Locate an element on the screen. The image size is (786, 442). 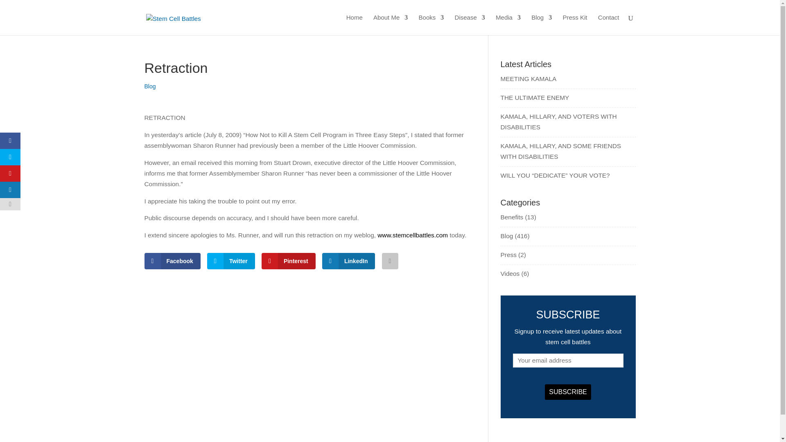
KAMALA, HILLARY, AND VOTERS WITH DISABILITIES is located at coordinates (558, 122).